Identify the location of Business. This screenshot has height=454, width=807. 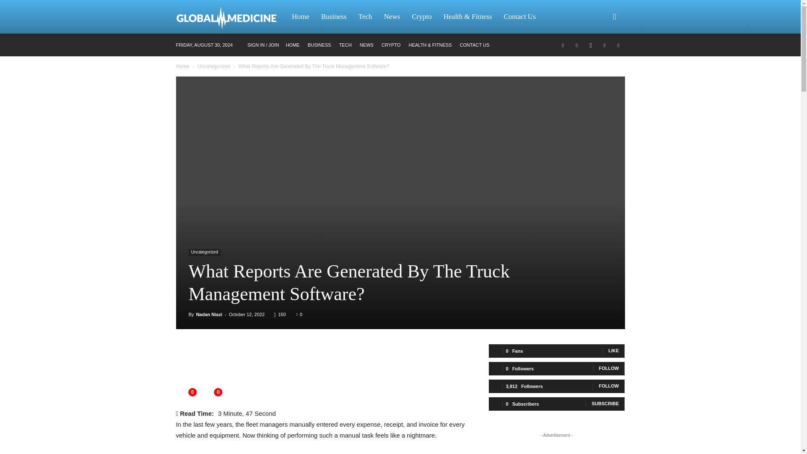
(334, 17).